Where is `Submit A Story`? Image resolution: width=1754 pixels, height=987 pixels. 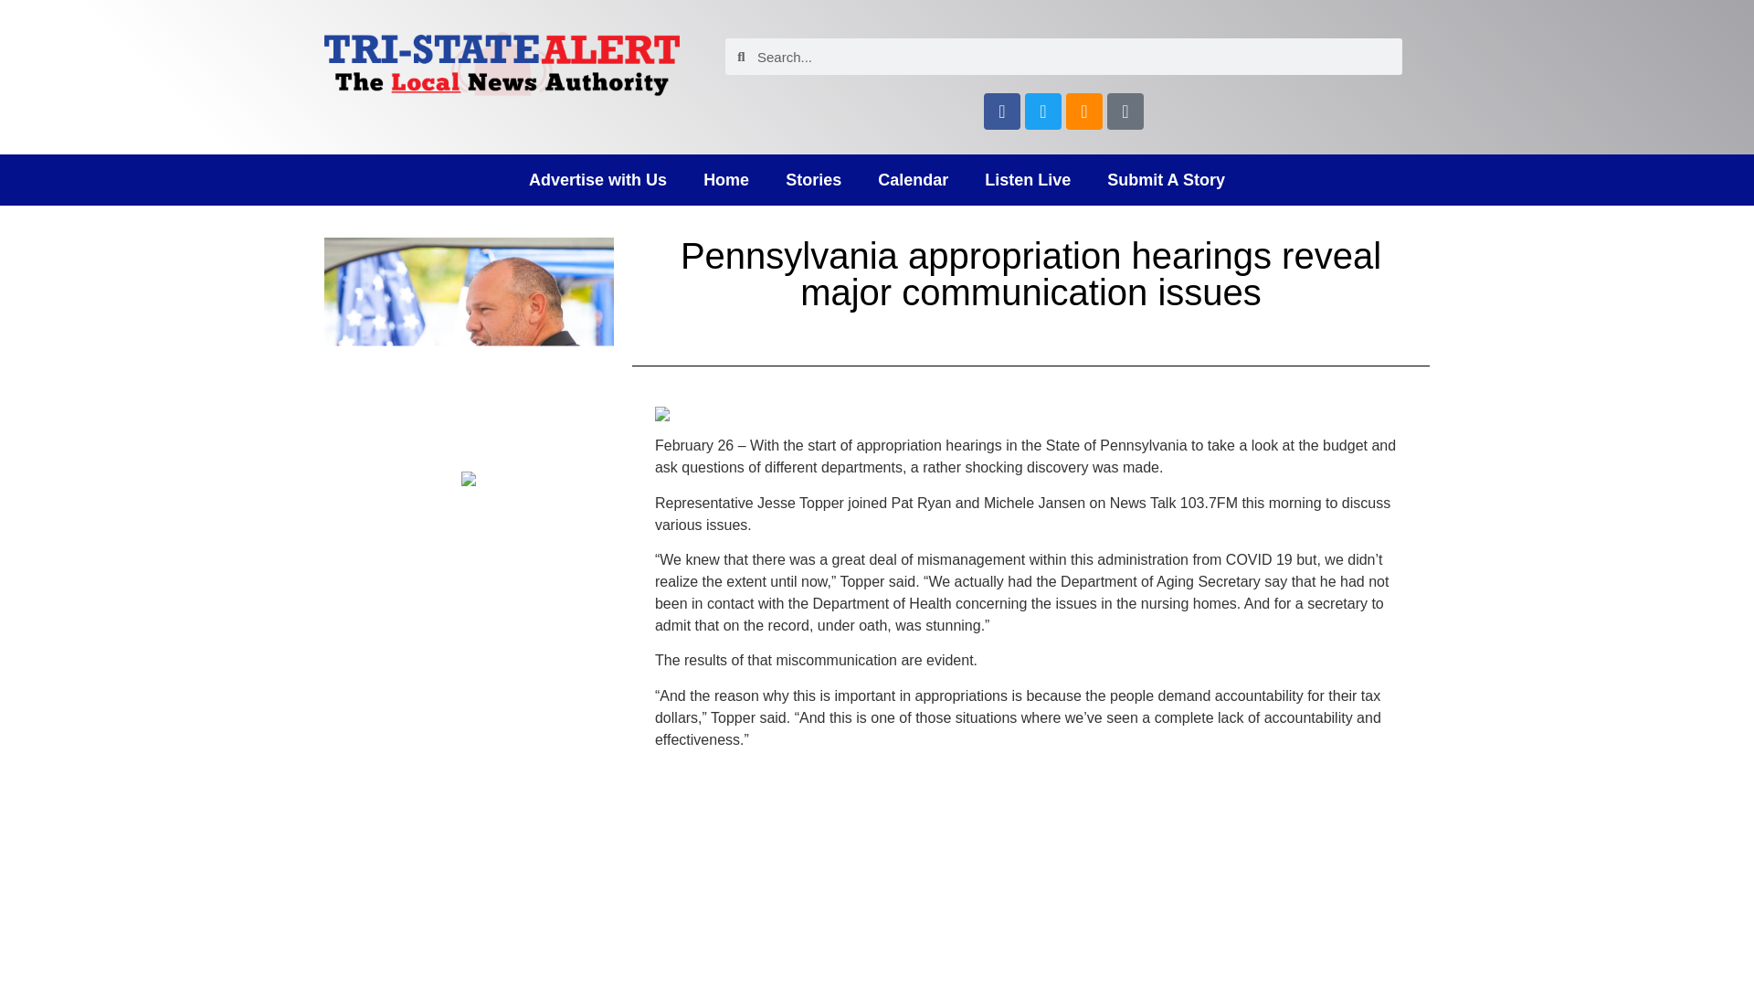
Submit A Story is located at coordinates (1166, 179).